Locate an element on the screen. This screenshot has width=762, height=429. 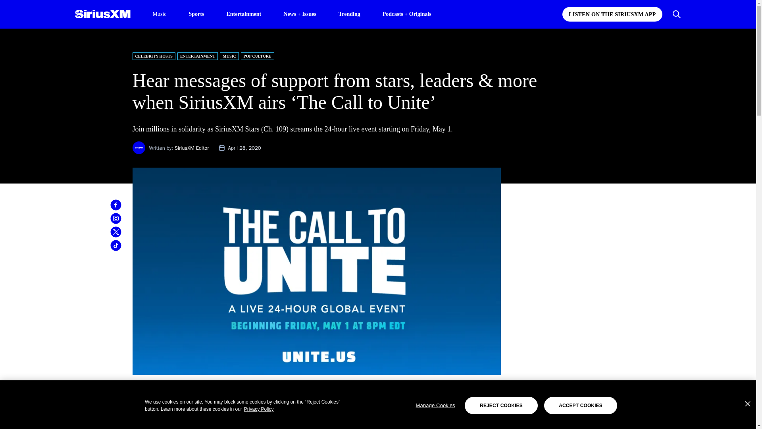
CELEBRITY HOSTS is located at coordinates (154, 56).